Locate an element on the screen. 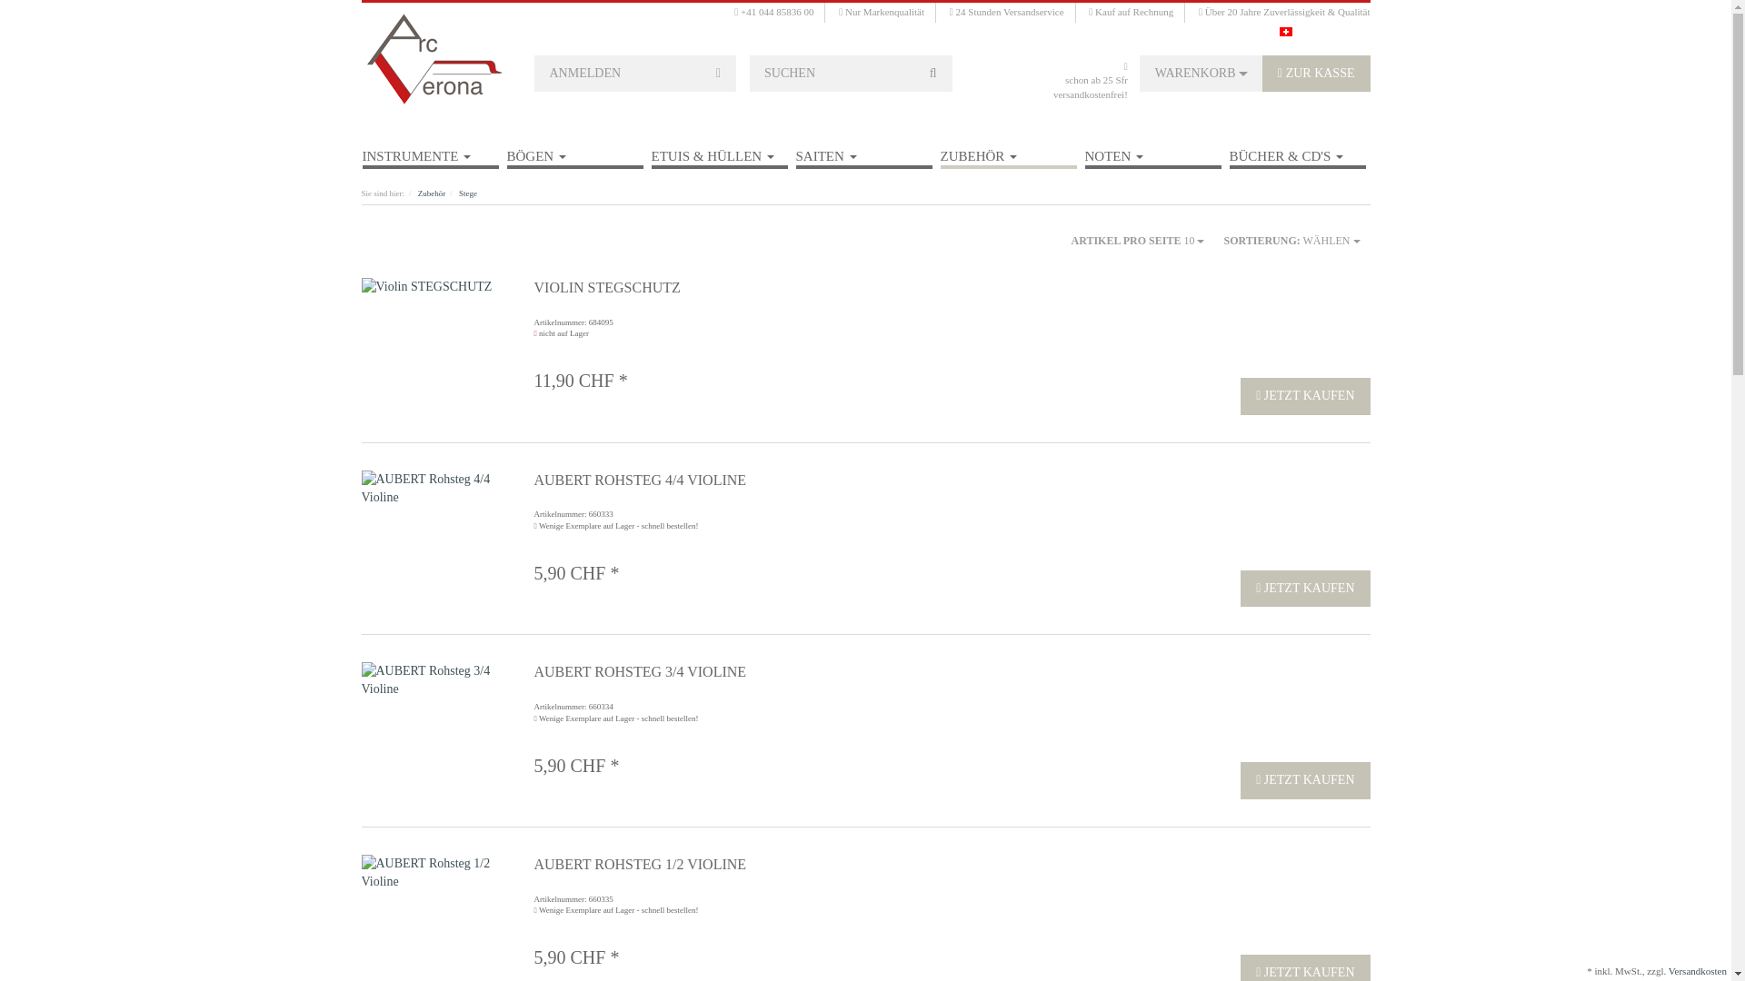 Image resolution: width=1745 pixels, height=981 pixels. Arc-Verona is located at coordinates (434, 58).